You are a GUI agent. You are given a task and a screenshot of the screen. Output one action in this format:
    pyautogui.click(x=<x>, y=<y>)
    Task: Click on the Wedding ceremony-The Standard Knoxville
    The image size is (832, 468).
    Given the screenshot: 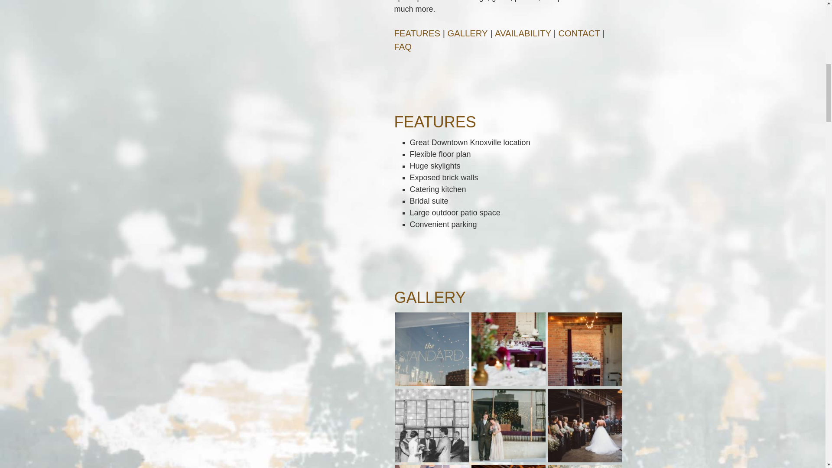 What is the action you would take?
    pyautogui.click(x=432, y=426)
    